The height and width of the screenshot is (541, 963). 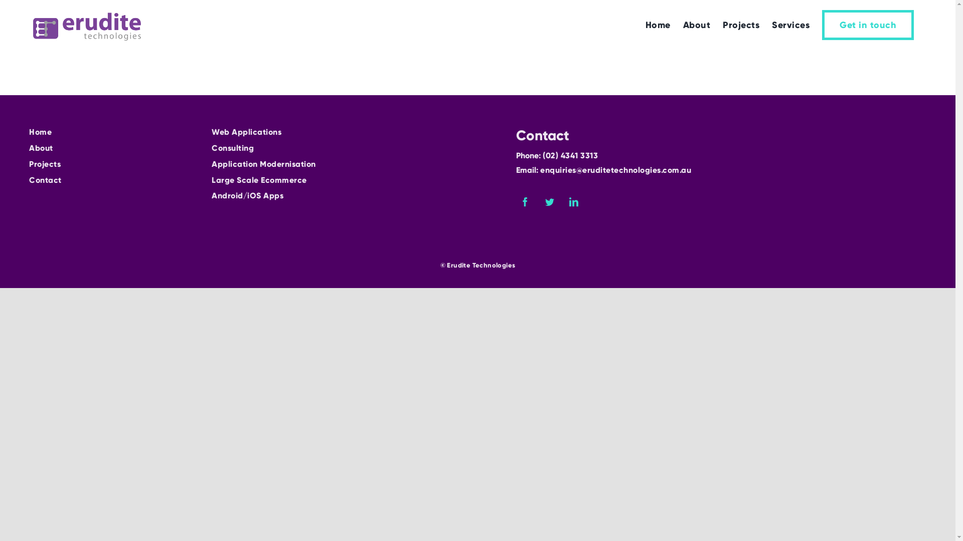 What do you see at coordinates (550, 201) in the screenshot?
I see `Twitter` at bounding box center [550, 201].